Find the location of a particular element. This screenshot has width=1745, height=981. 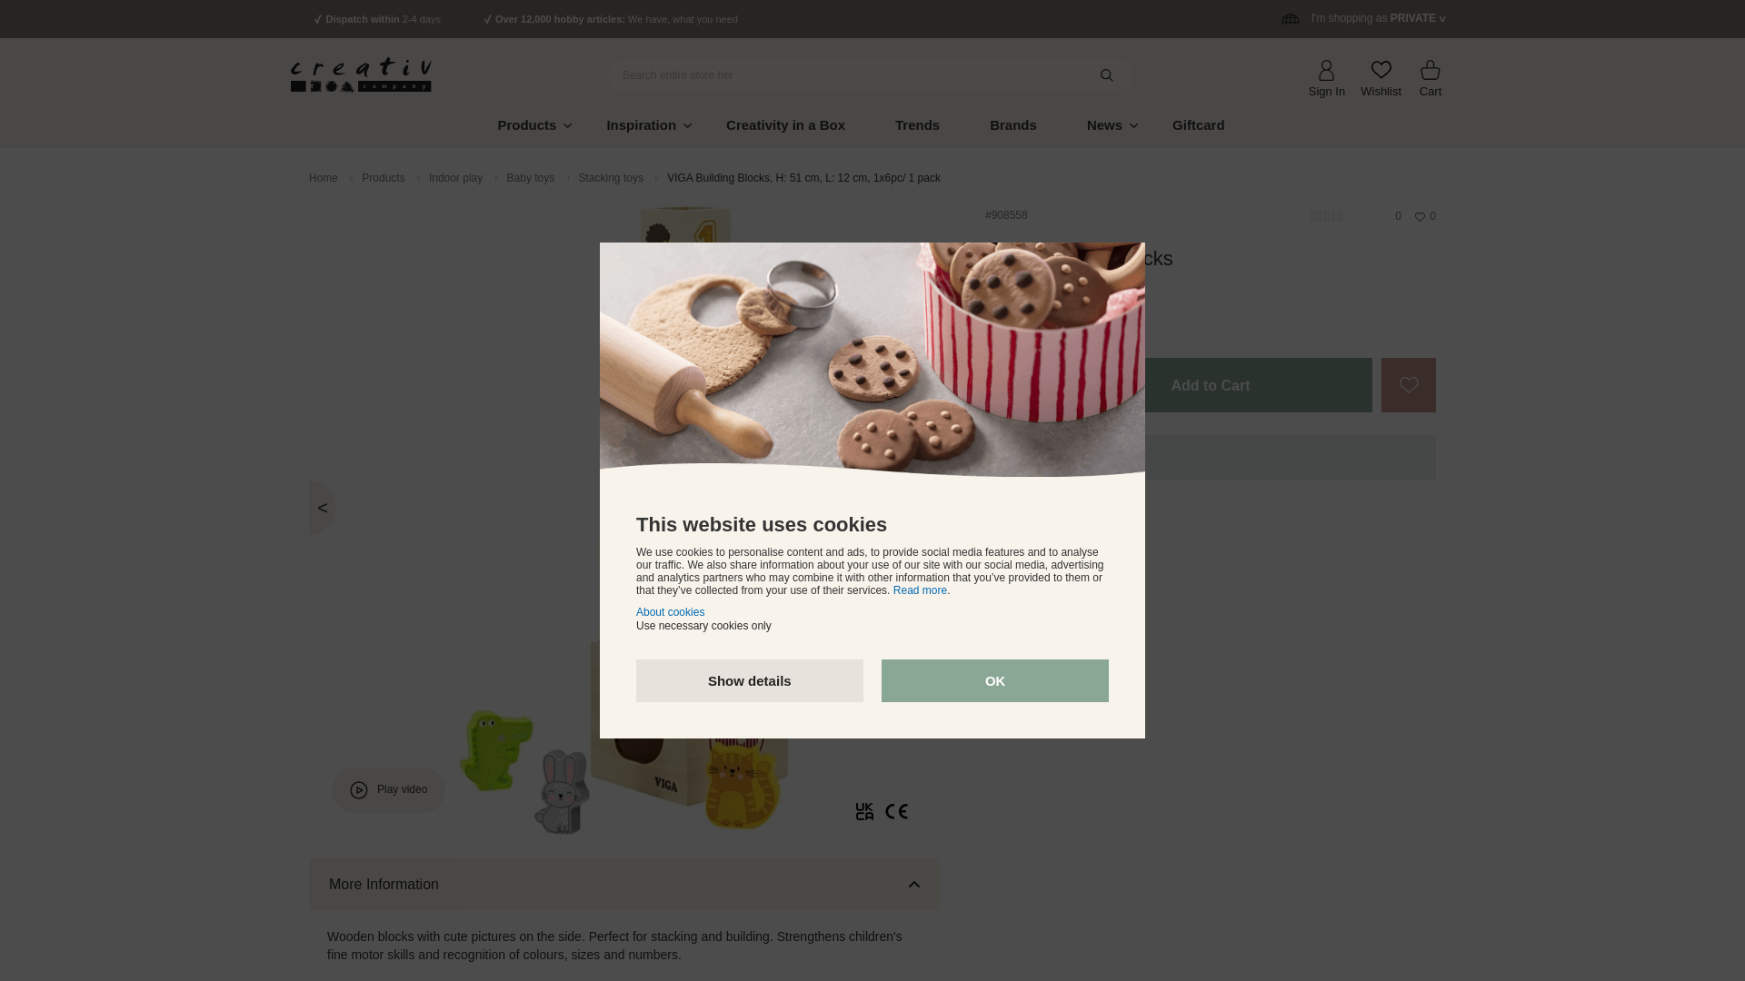

OK is located at coordinates (994, 680).